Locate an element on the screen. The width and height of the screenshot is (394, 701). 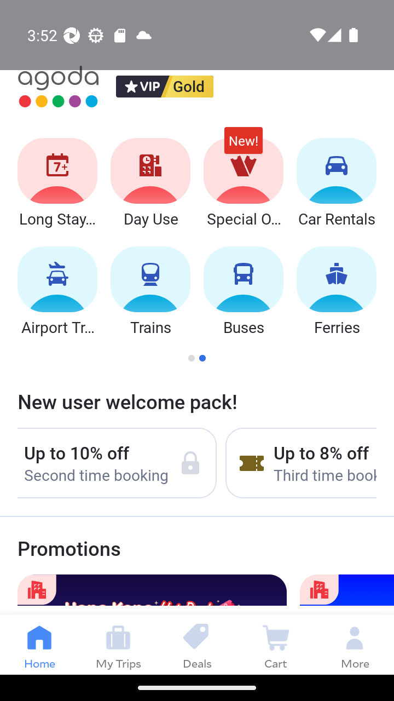
Home is located at coordinates (39, 644).